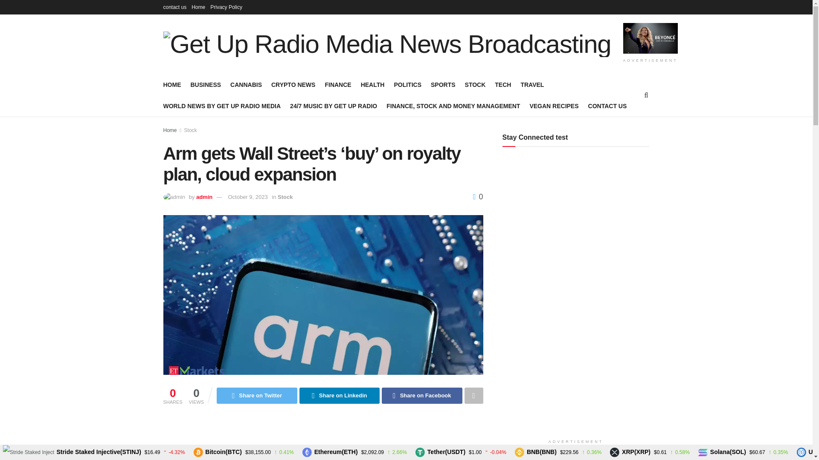 The image size is (819, 460). What do you see at coordinates (172, 84) in the screenshot?
I see `HOME` at bounding box center [172, 84].